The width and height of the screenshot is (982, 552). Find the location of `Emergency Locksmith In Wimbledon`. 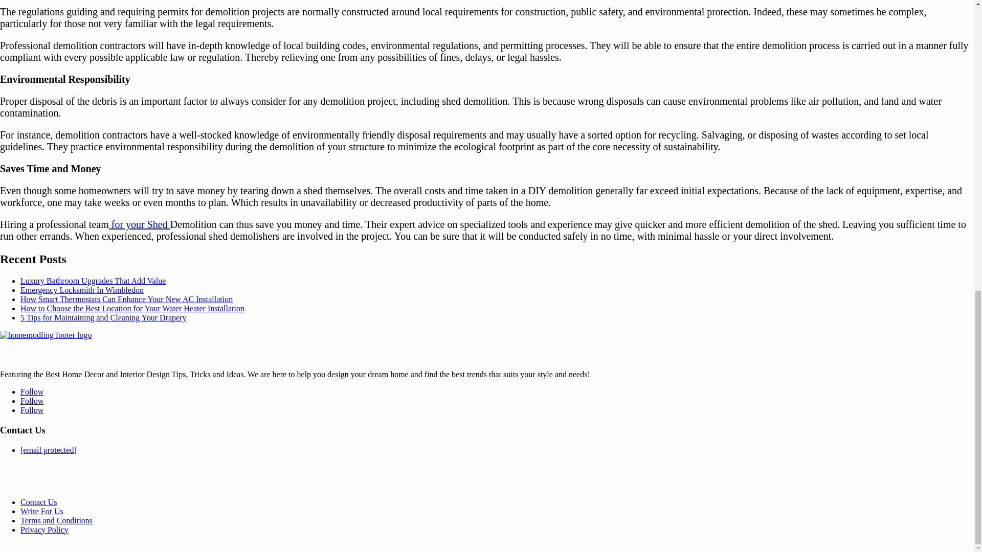

Emergency Locksmith In Wimbledon is located at coordinates (82, 290).